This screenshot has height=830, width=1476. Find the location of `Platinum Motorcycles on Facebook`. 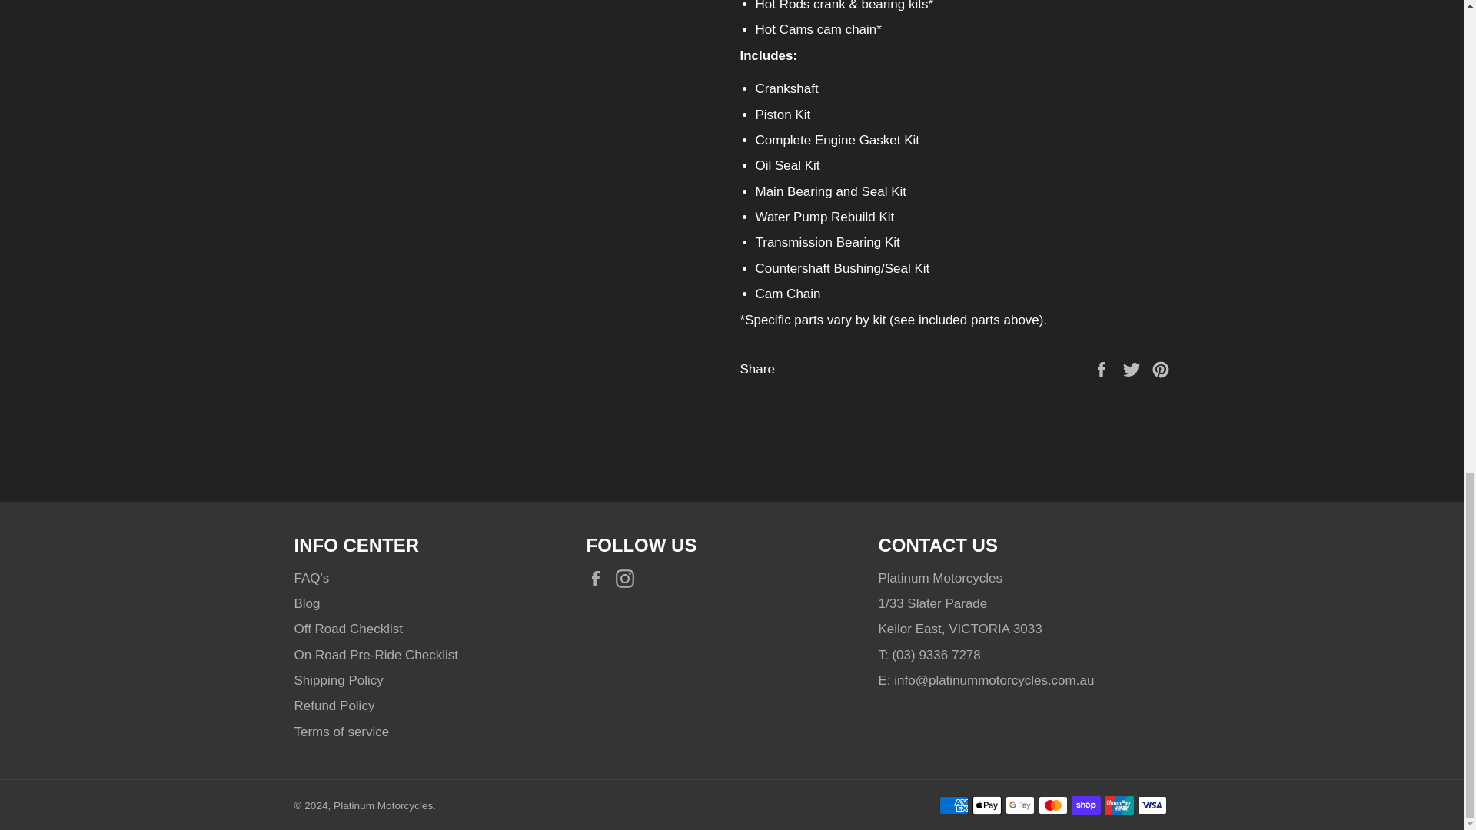

Platinum Motorcycles on Facebook is located at coordinates (599, 578).